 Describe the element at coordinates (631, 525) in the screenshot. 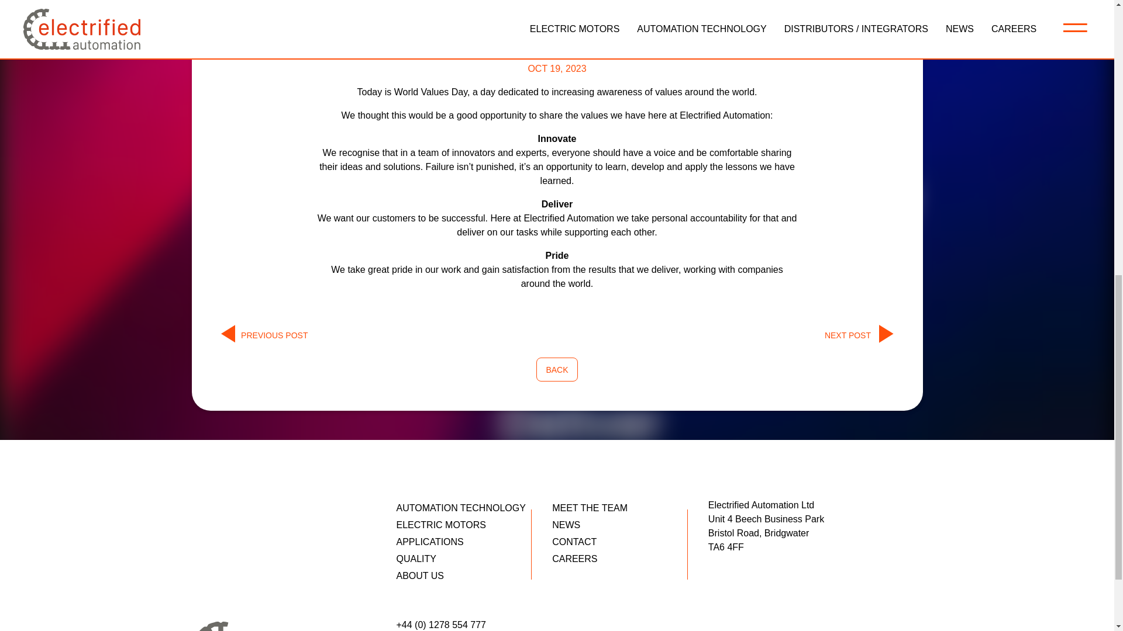

I see `NEWS` at that location.